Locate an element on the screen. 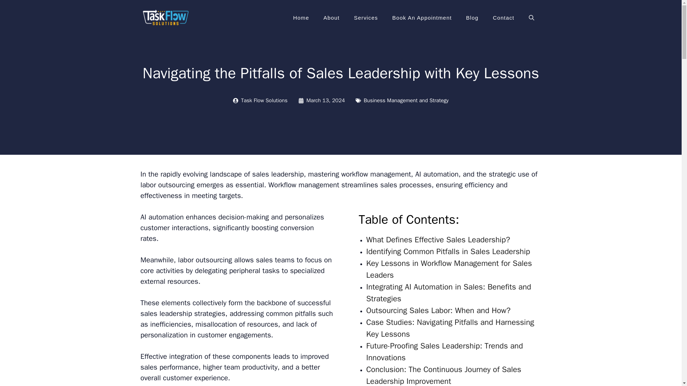 The image size is (687, 386). Services is located at coordinates (366, 18).